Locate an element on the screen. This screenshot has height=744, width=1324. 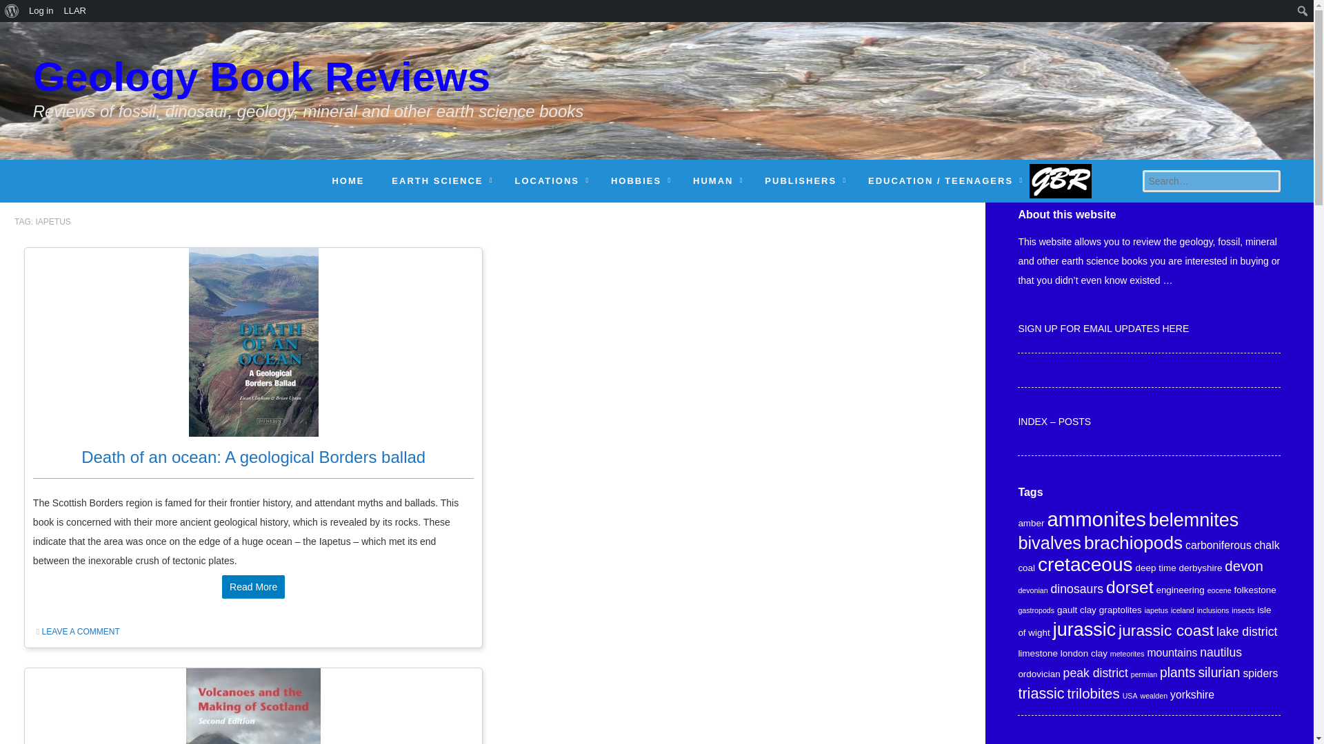
Search is located at coordinates (14, 11).